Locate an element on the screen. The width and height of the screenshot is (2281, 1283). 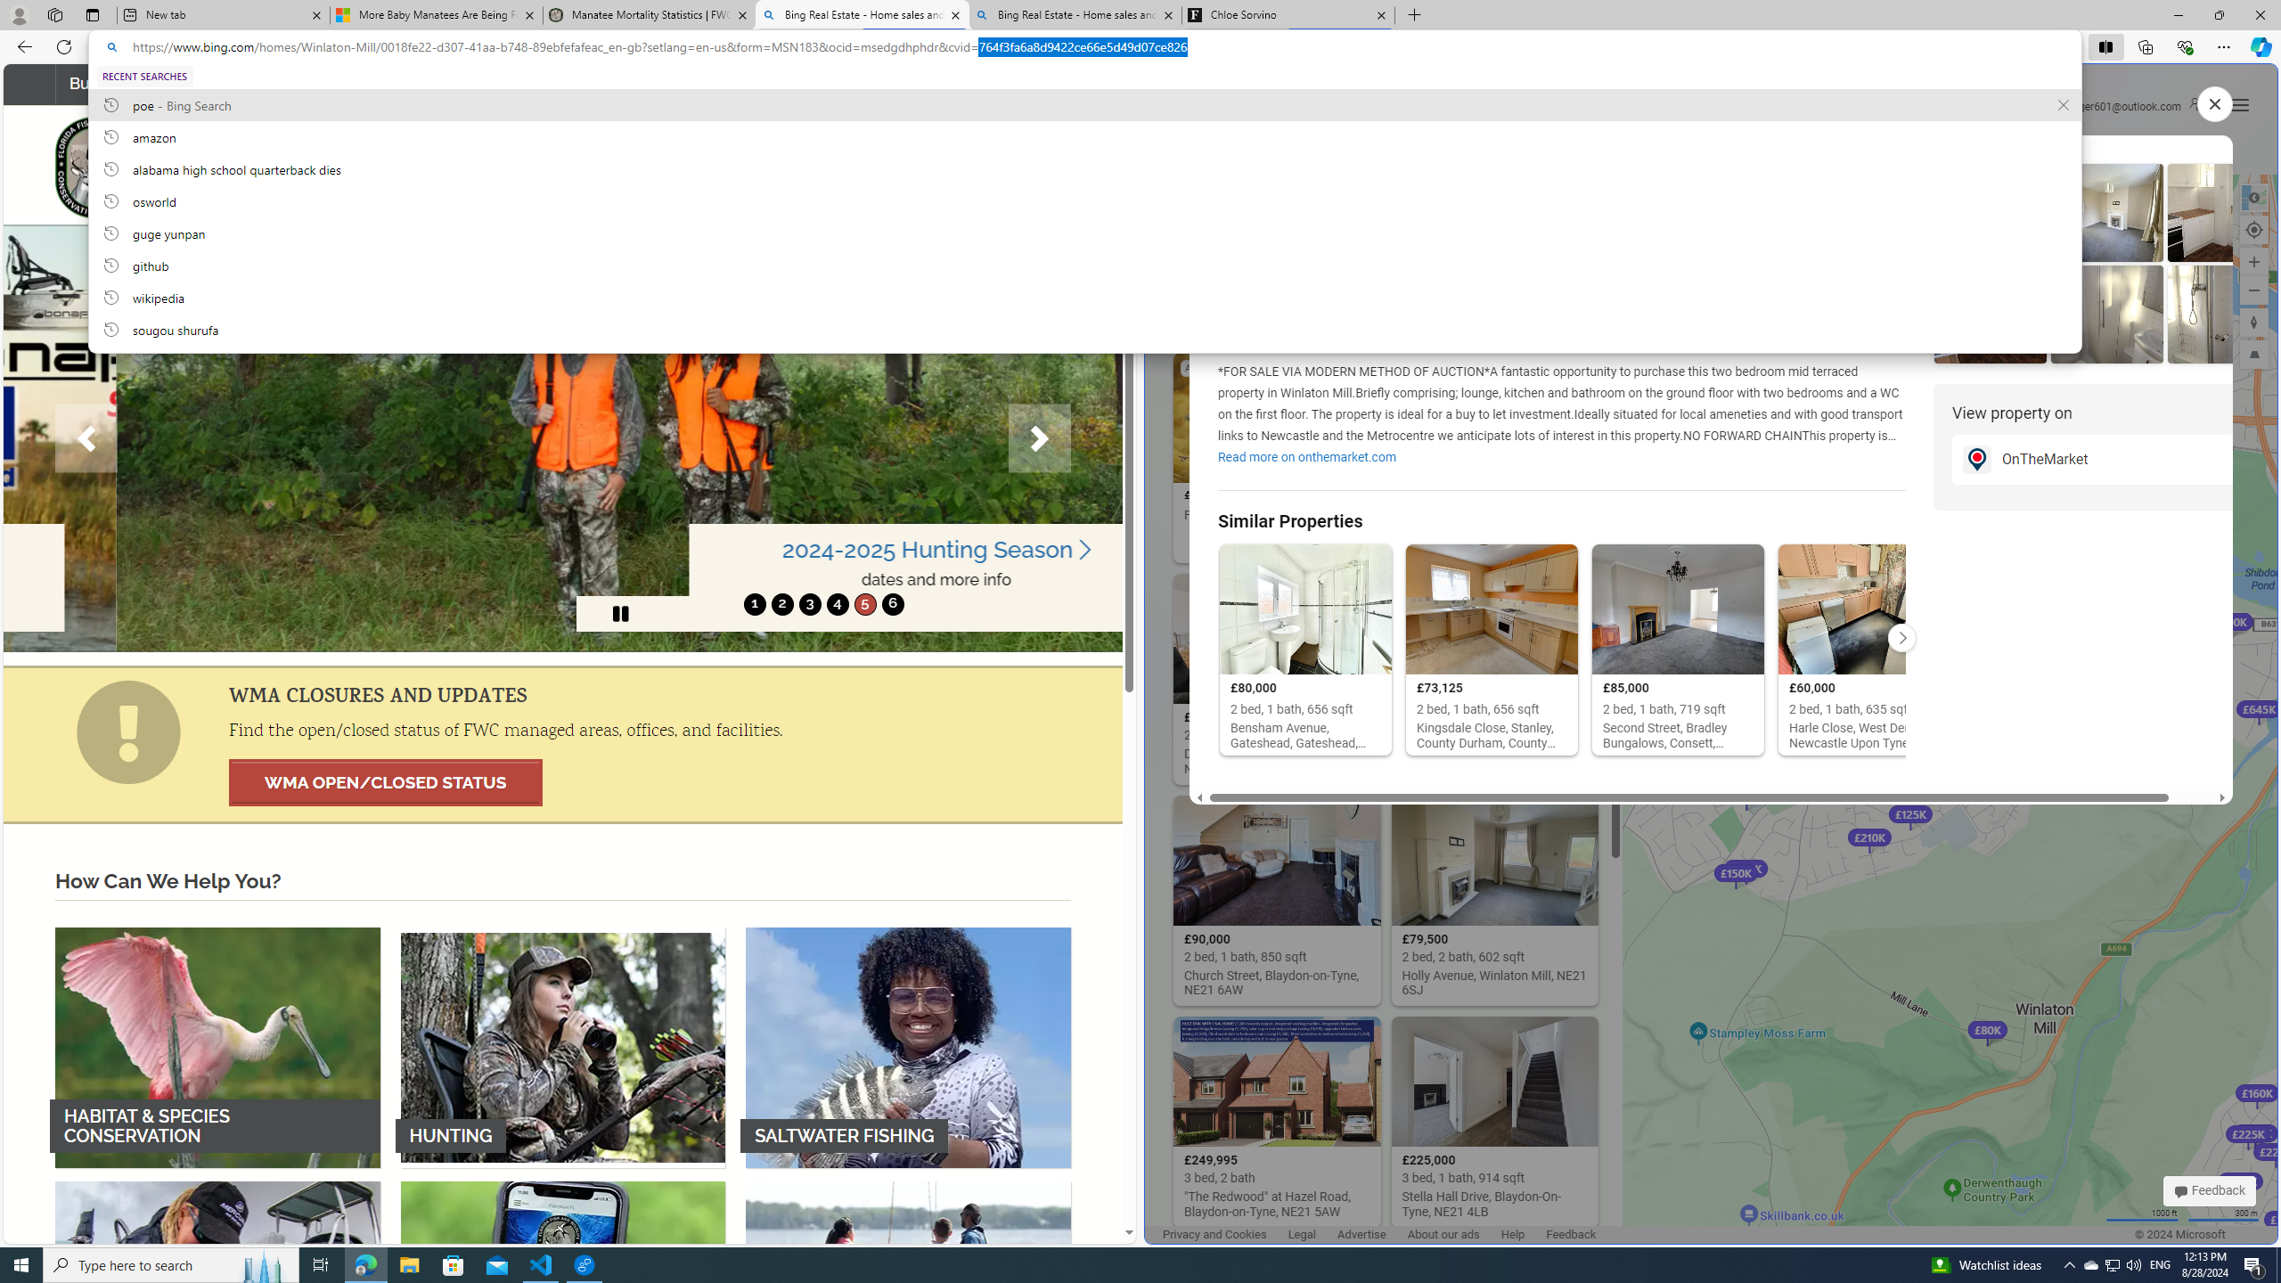
osworld, recent searches from history is located at coordinates (1083, 200).